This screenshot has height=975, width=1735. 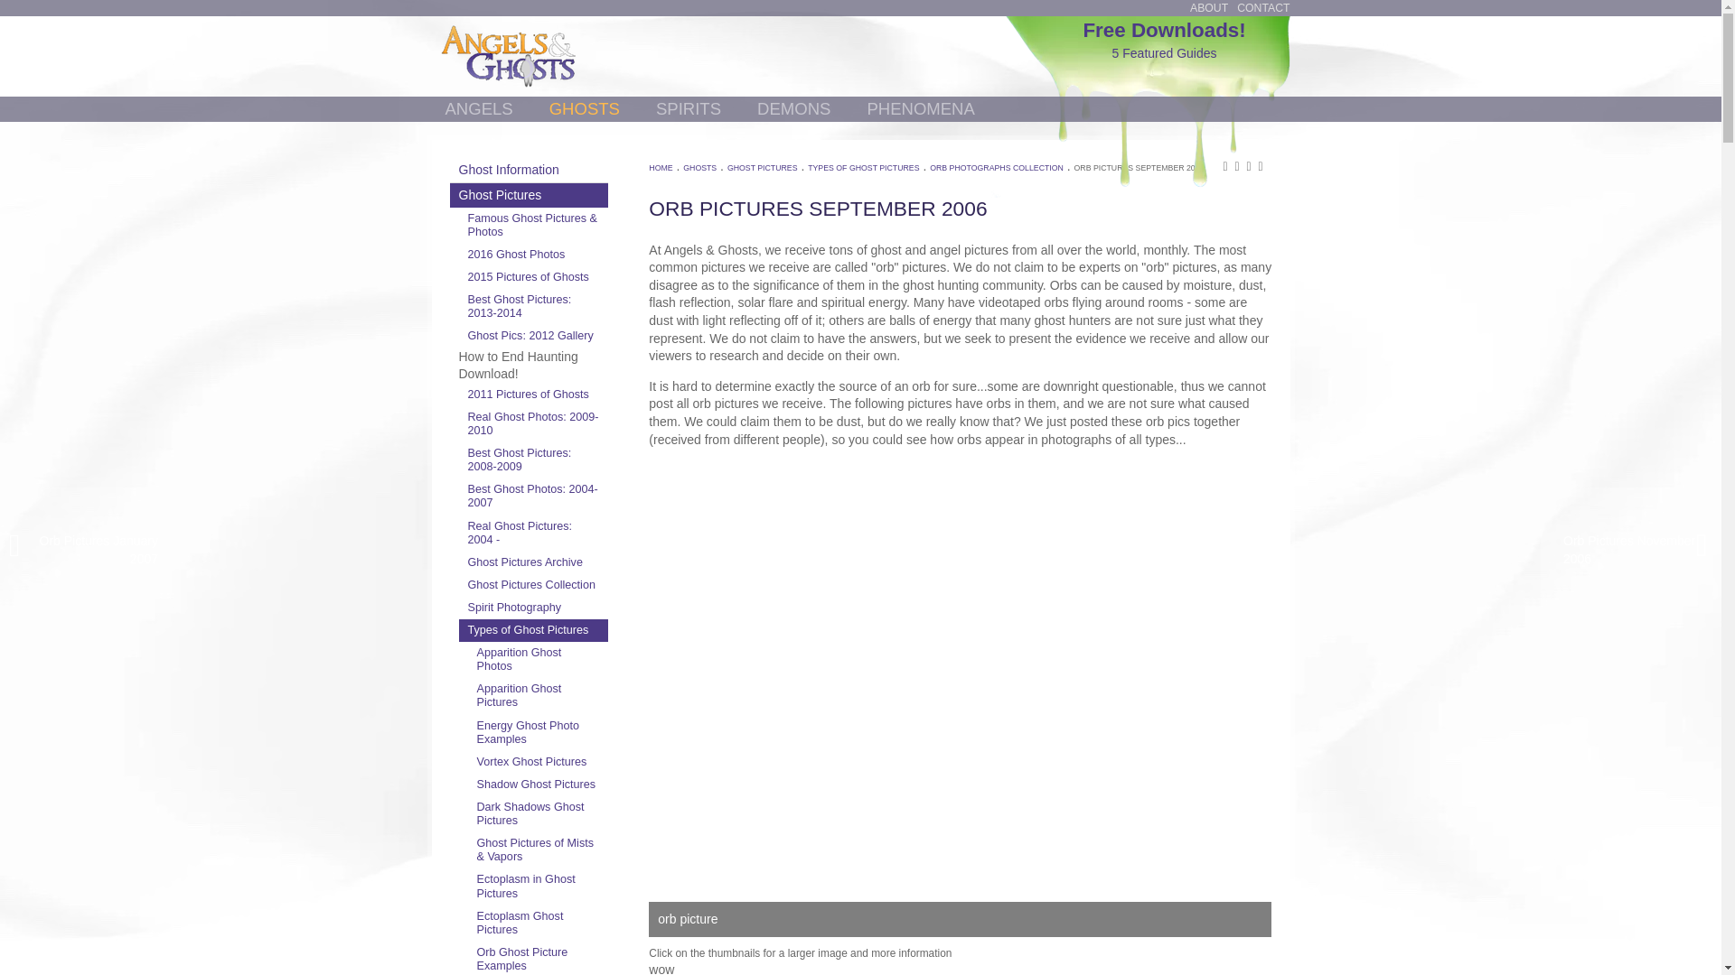 I want to click on Post, so click(x=1218, y=52).